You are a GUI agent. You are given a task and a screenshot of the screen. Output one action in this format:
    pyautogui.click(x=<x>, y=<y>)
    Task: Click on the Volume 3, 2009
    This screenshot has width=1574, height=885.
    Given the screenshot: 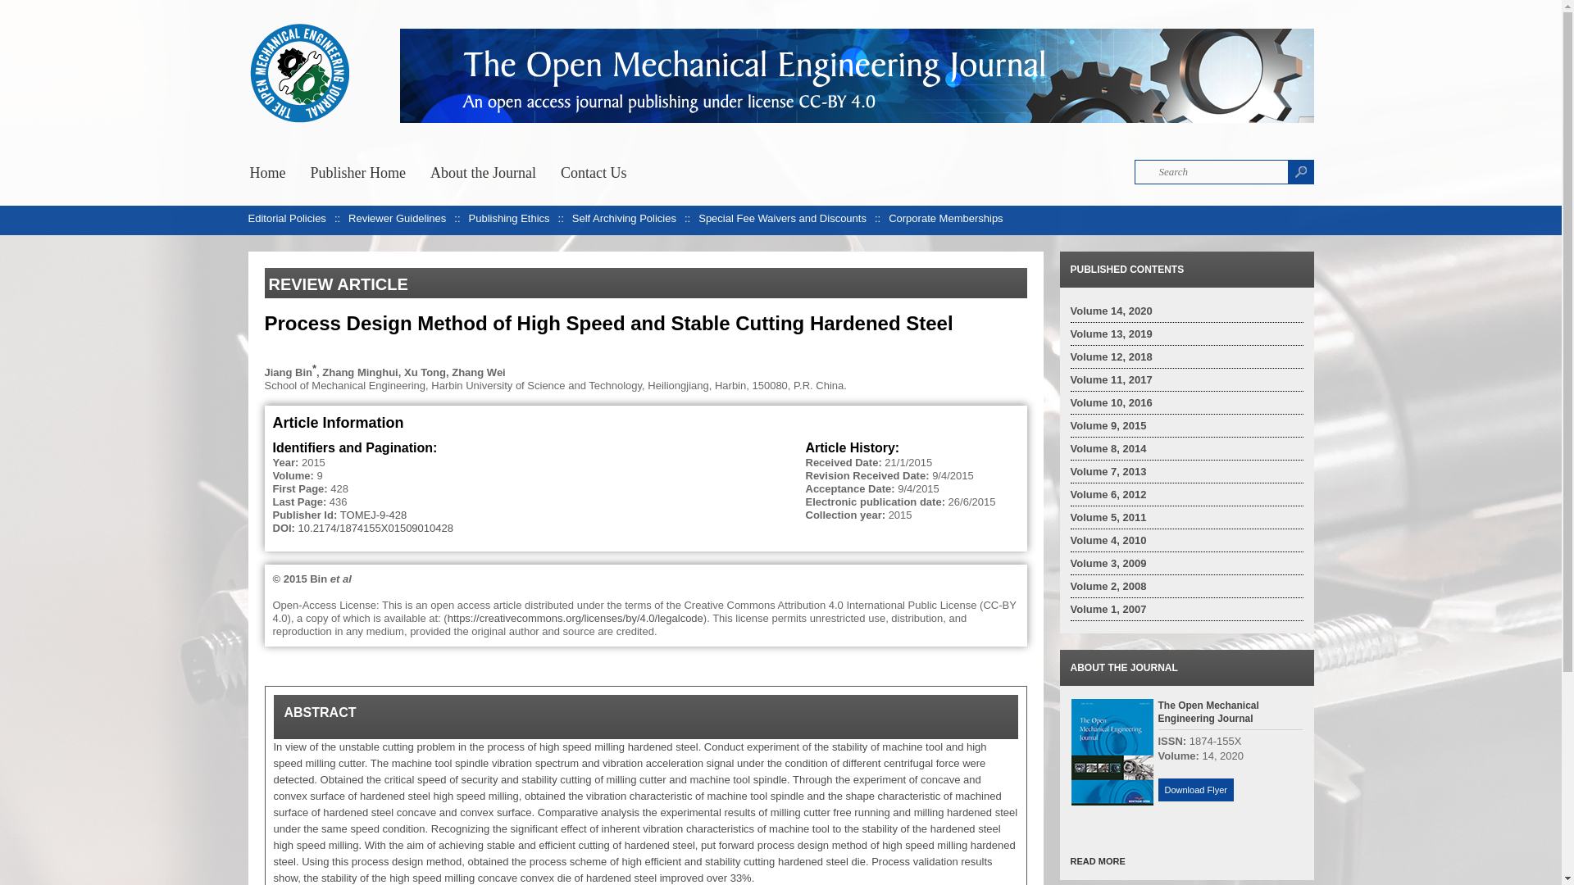 What is the action you would take?
    pyautogui.click(x=1108, y=564)
    